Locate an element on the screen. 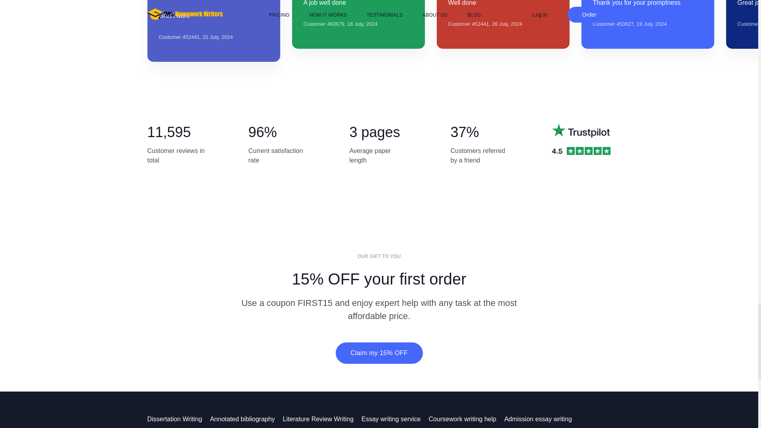 The width and height of the screenshot is (761, 428). Coursework writing help is located at coordinates (466, 418).